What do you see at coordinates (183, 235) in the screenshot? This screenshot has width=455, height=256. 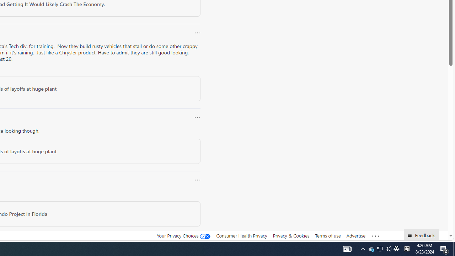 I see `Your Privacy Choices` at bounding box center [183, 235].